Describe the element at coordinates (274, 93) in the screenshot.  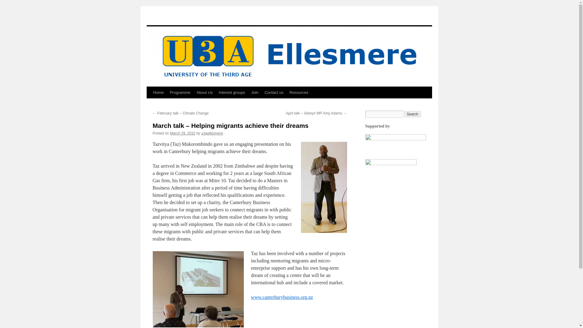
I see `Contact us` at that location.